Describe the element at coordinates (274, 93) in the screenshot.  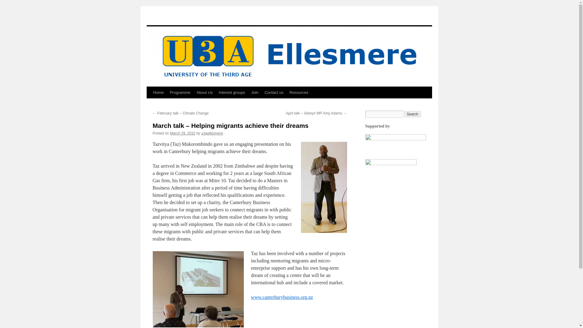
I see `Contact us` at that location.